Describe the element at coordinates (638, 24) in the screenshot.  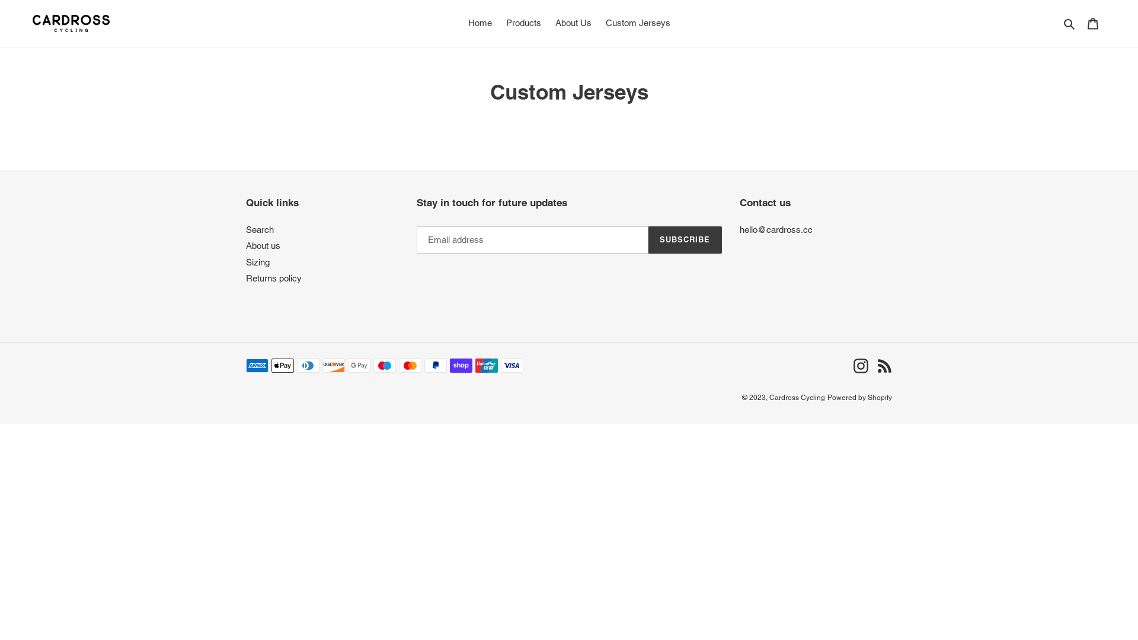
I see `Custom Jerseys` at that location.